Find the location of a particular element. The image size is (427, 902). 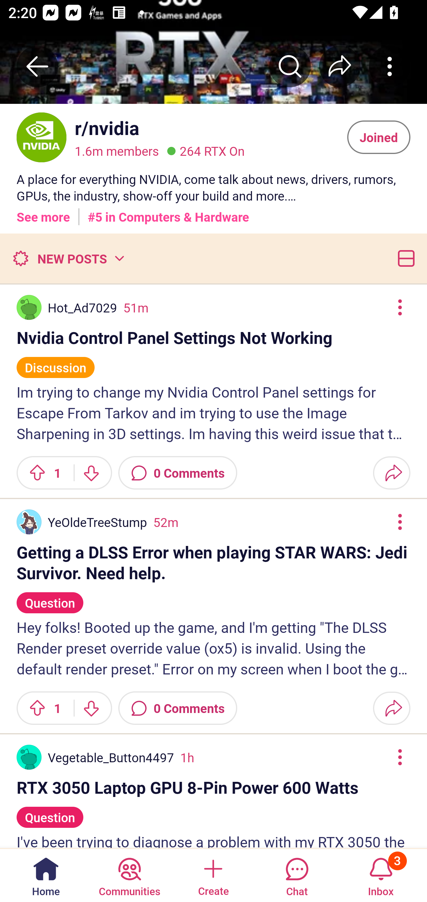

Communities is located at coordinates (129, 875).